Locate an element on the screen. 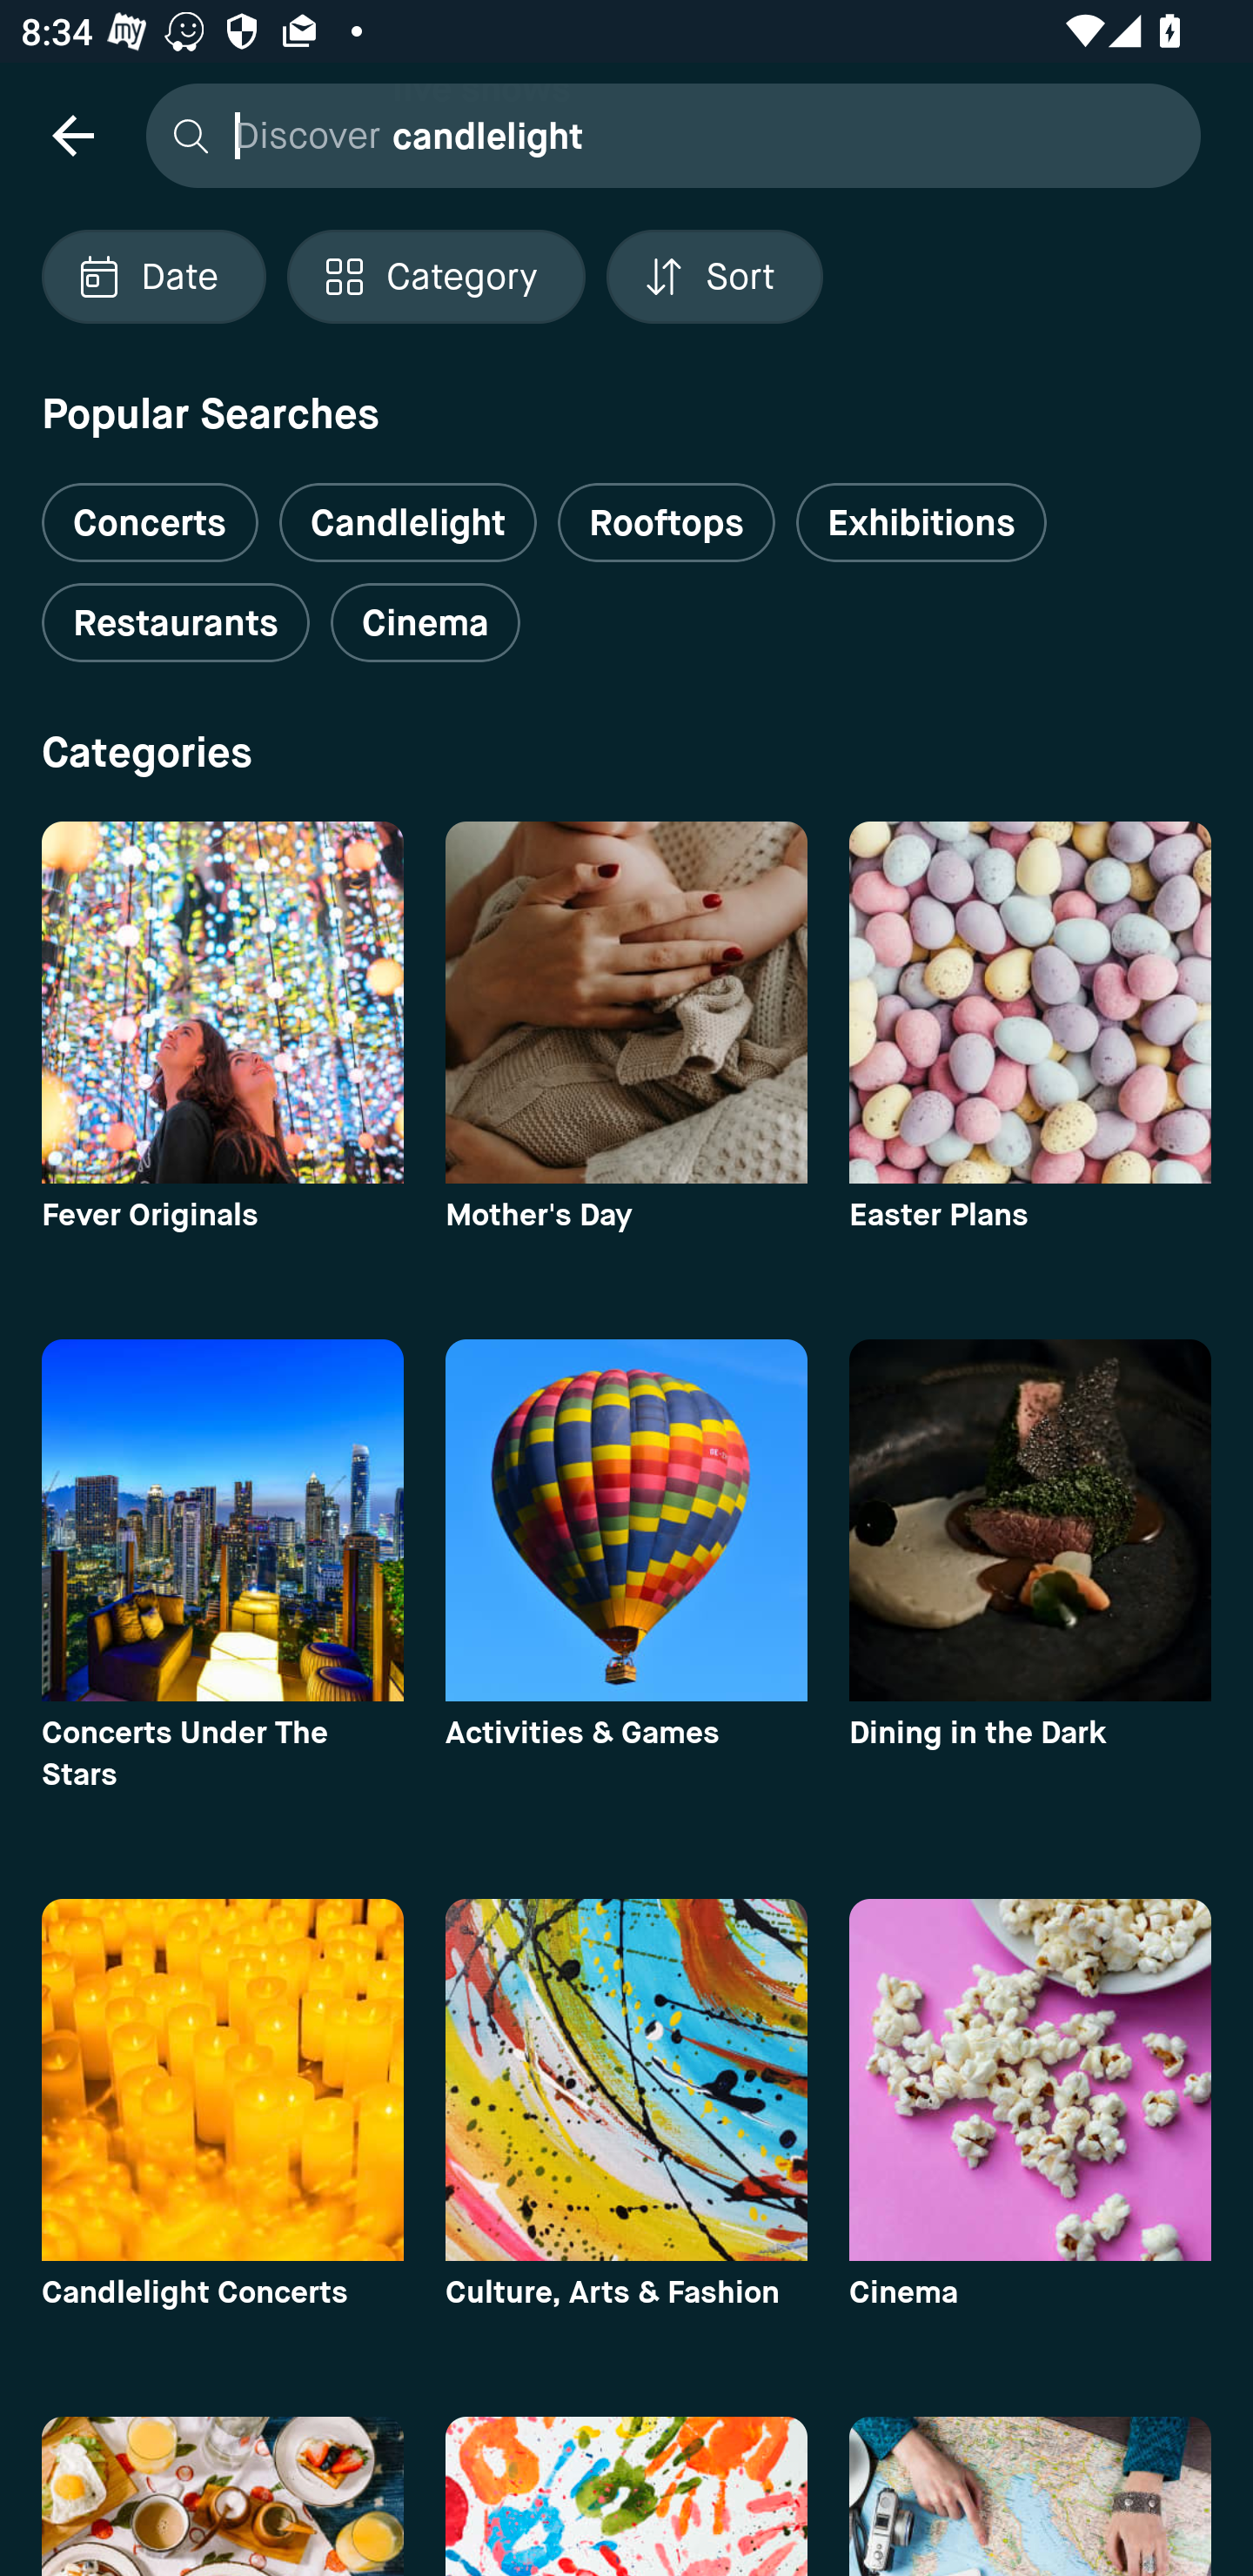  category image is located at coordinates (1030, 1002).